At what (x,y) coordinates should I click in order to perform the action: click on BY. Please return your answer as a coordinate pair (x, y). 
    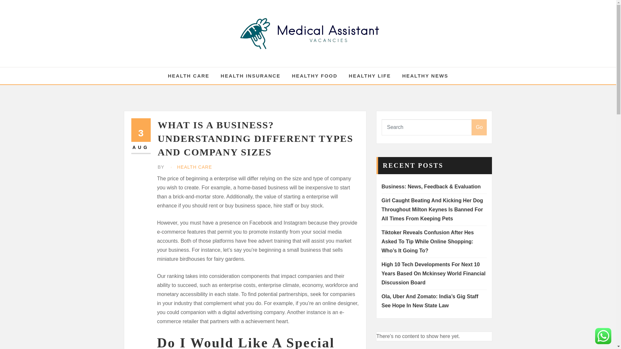
    Looking at the image, I should click on (162, 167).